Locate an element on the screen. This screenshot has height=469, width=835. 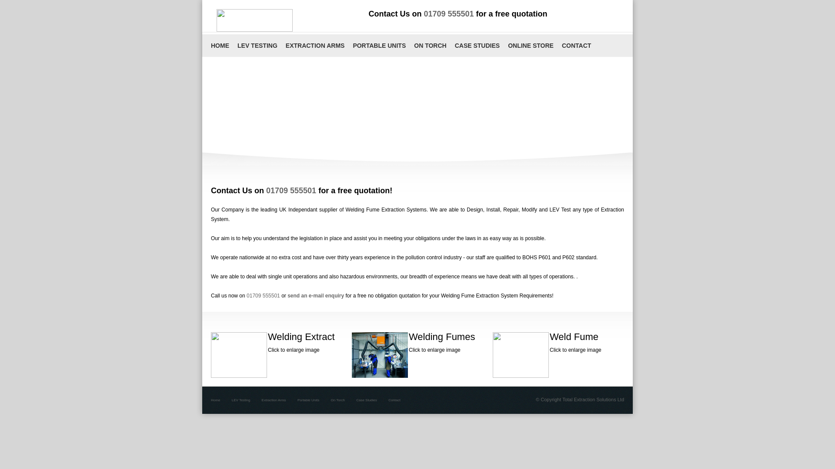
01709 555501 is located at coordinates (263, 295).